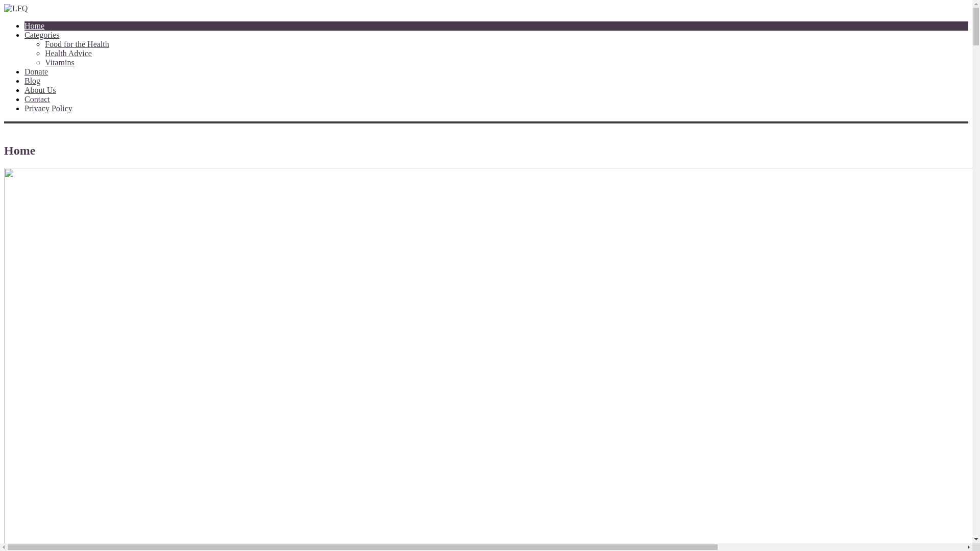 Image resolution: width=980 pixels, height=551 pixels. Describe the element at coordinates (77, 44) in the screenshot. I see `Food for the Health` at that location.